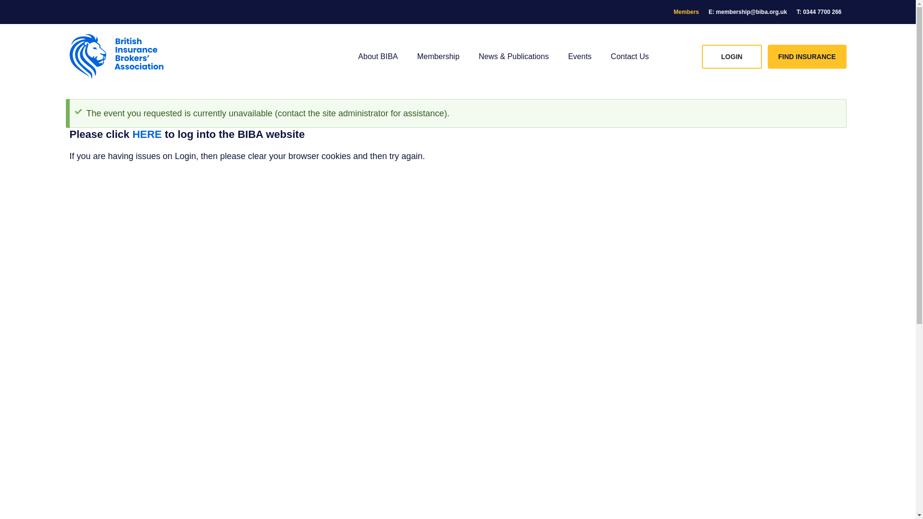 The image size is (923, 519). I want to click on Membership, so click(438, 56).